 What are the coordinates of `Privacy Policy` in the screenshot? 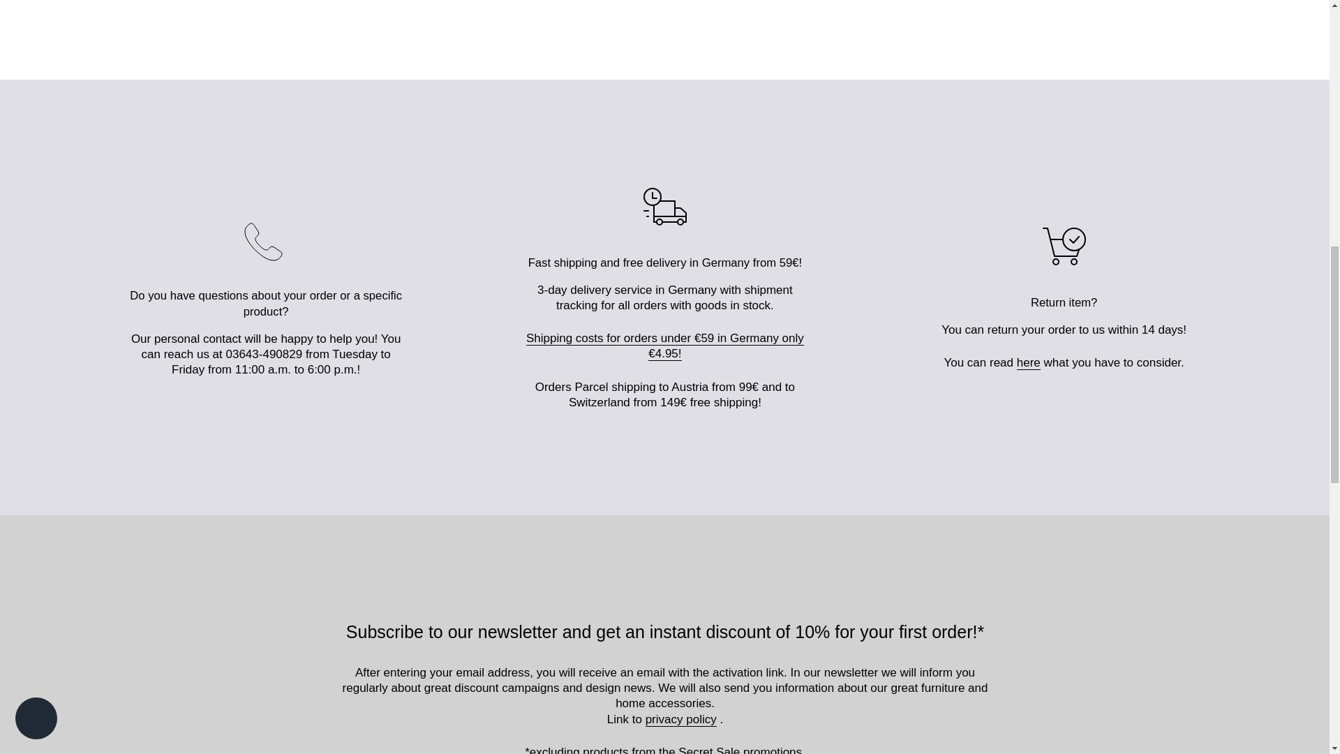 It's located at (681, 719).